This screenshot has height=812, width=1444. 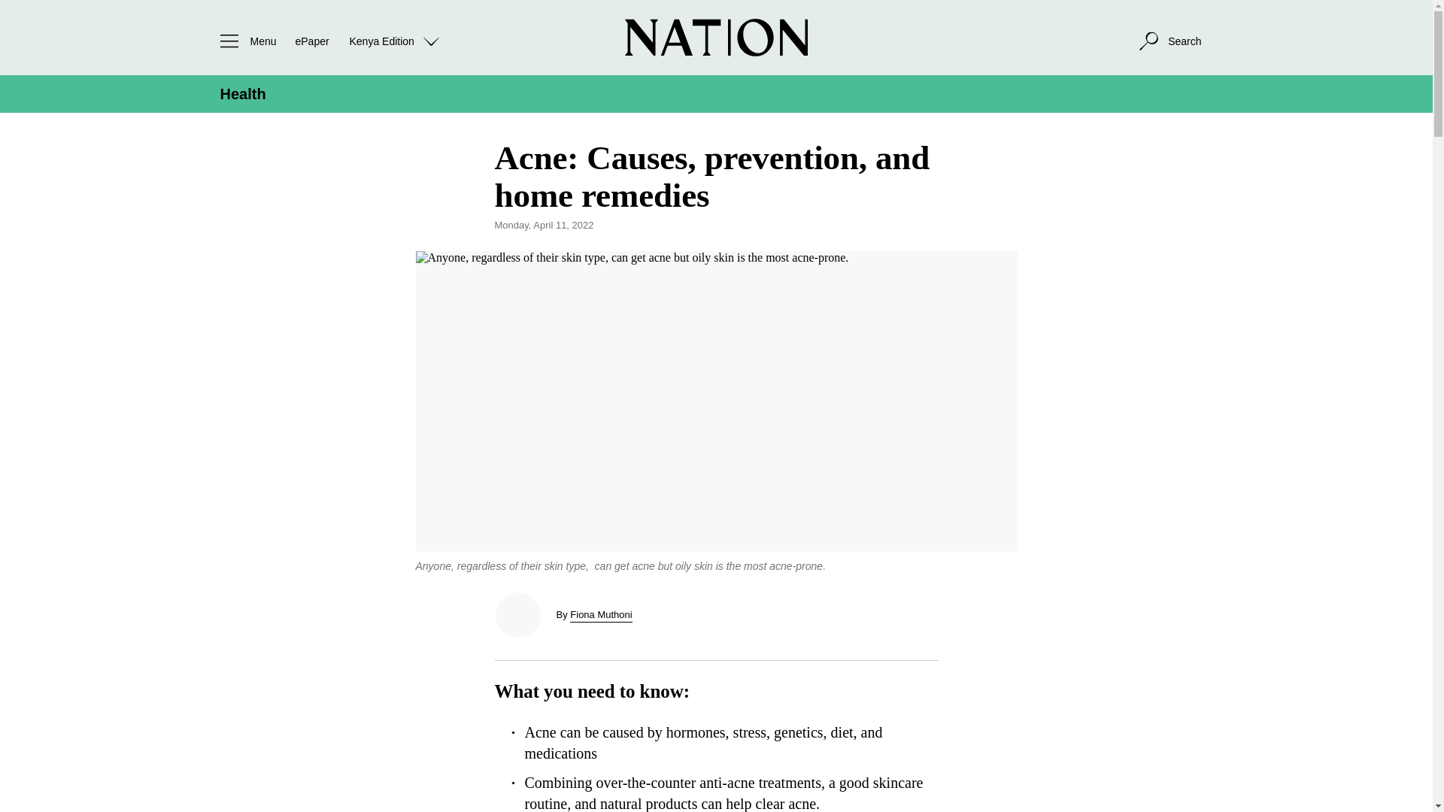 What do you see at coordinates (394, 41) in the screenshot?
I see `Kenya Edition` at bounding box center [394, 41].